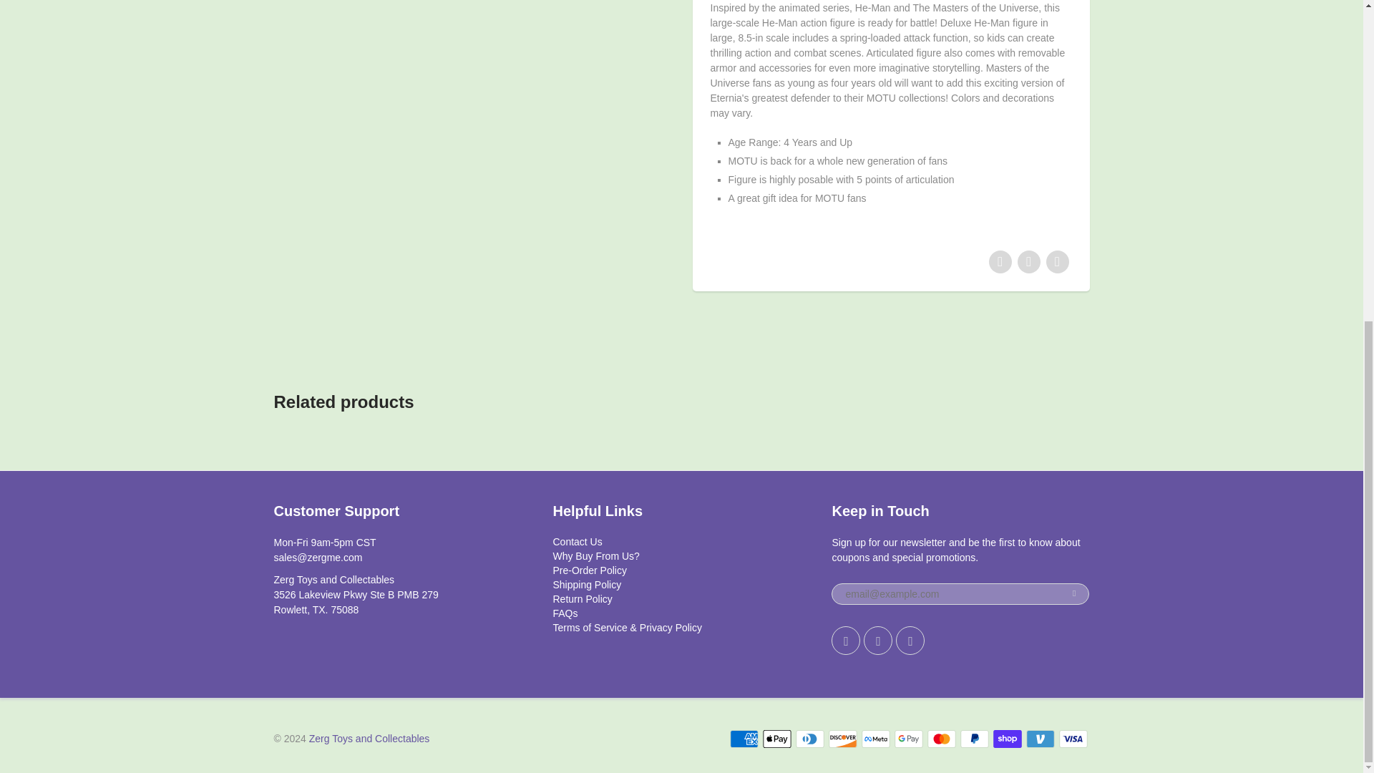 This screenshot has height=773, width=1374. Describe the element at coordinates (910, 640) in the screenshot. I see `Instagram` at that location.